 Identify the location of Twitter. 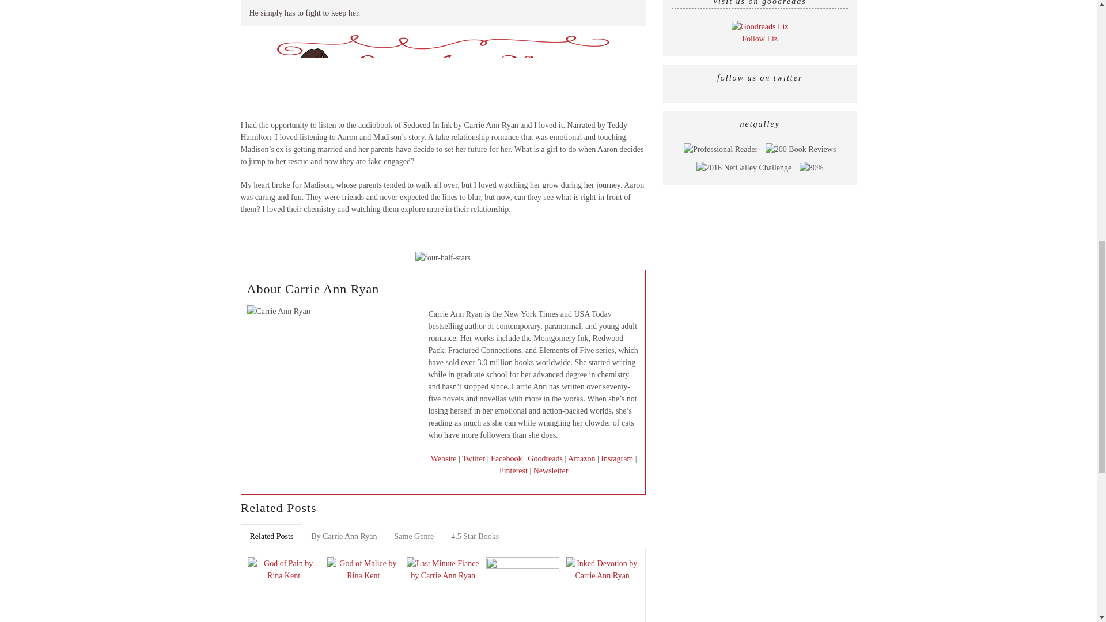
(474, 458).